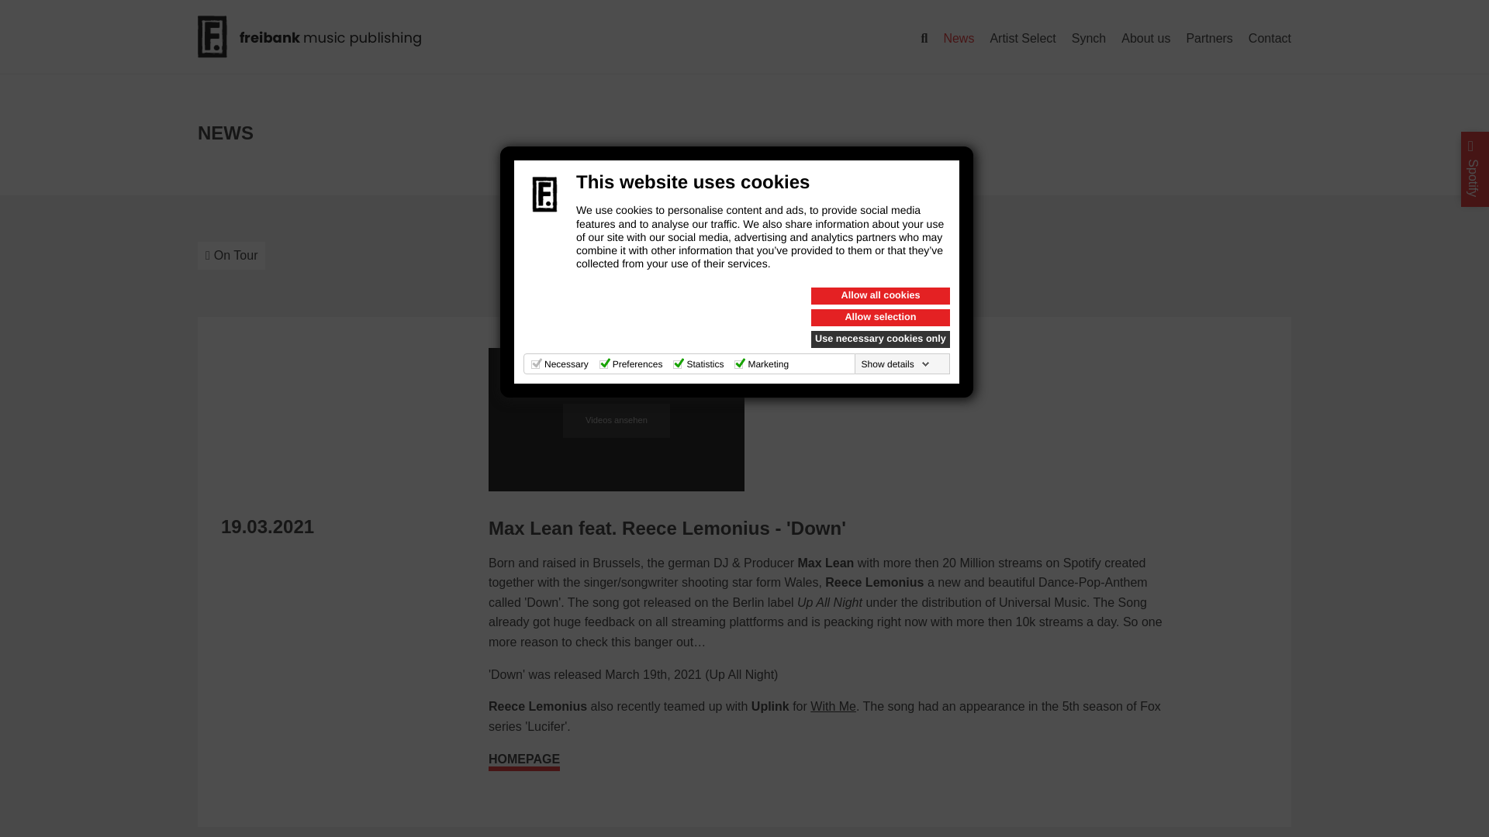  What do you see at coordinates (880, 339) in the screenshot?
I see `Use necessary cookies only` at bounding box center [880, 339].